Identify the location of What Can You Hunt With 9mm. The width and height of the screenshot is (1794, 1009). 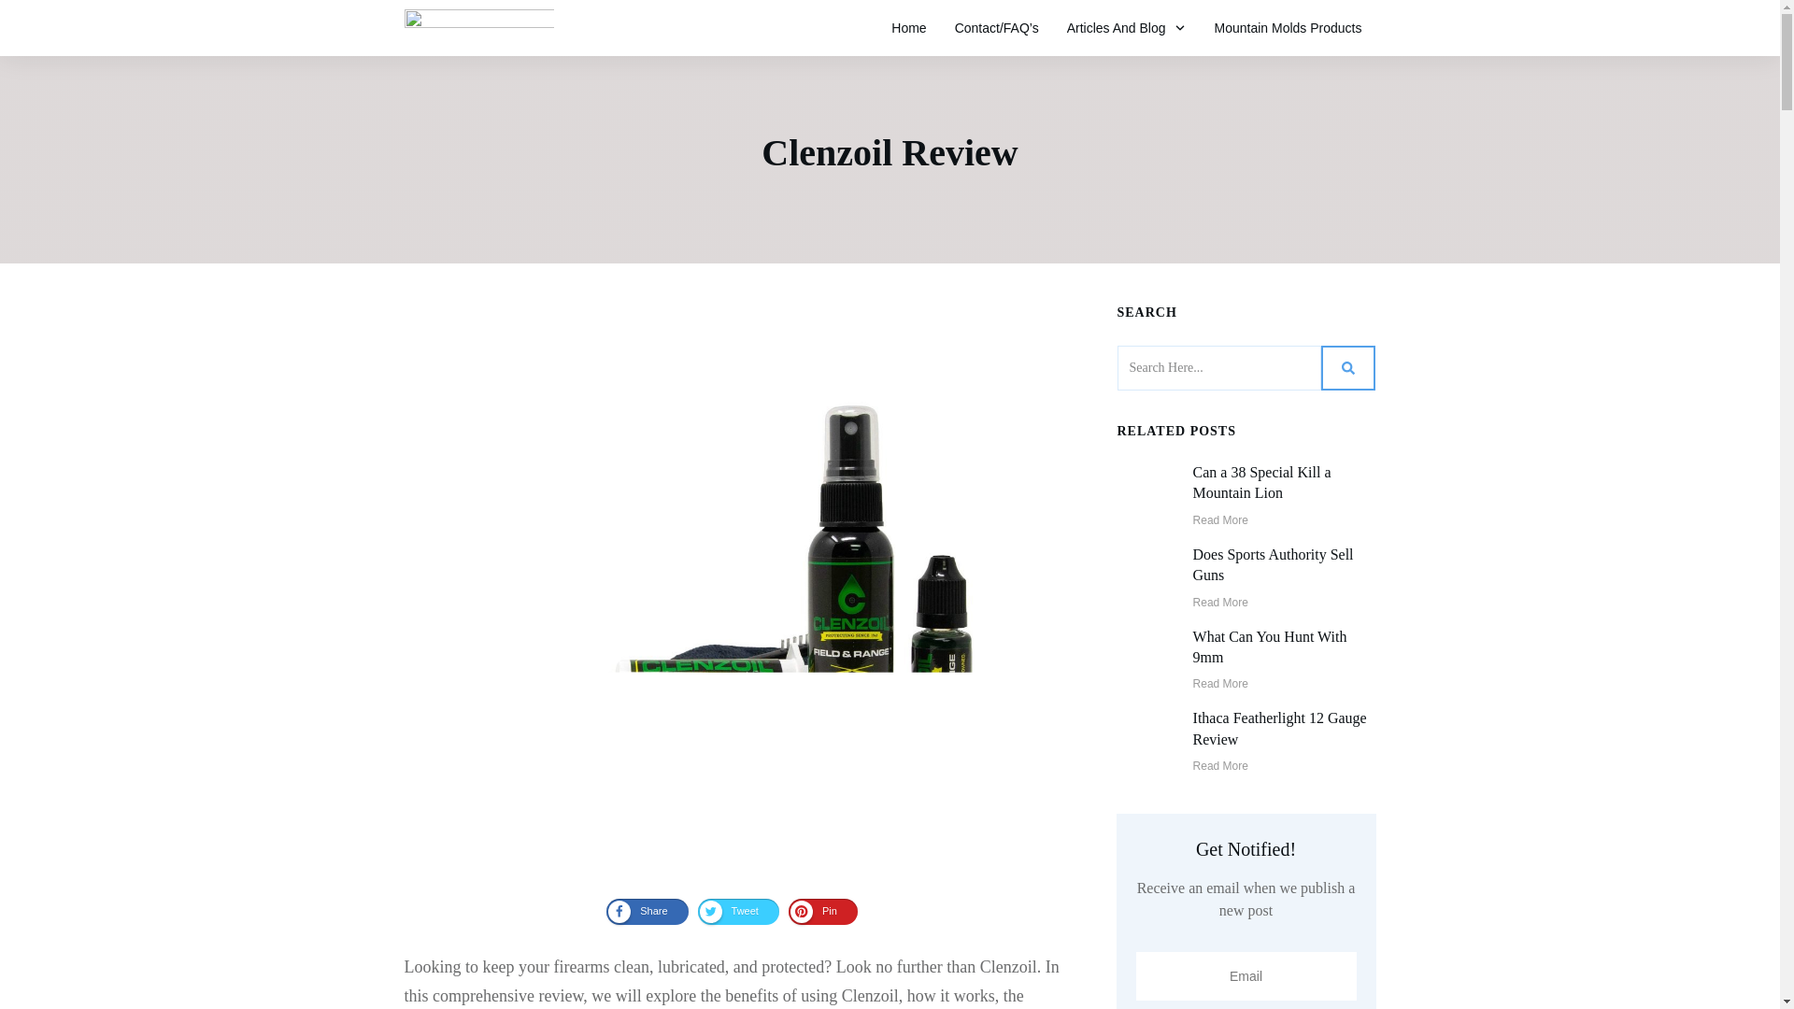
(1269, 647).